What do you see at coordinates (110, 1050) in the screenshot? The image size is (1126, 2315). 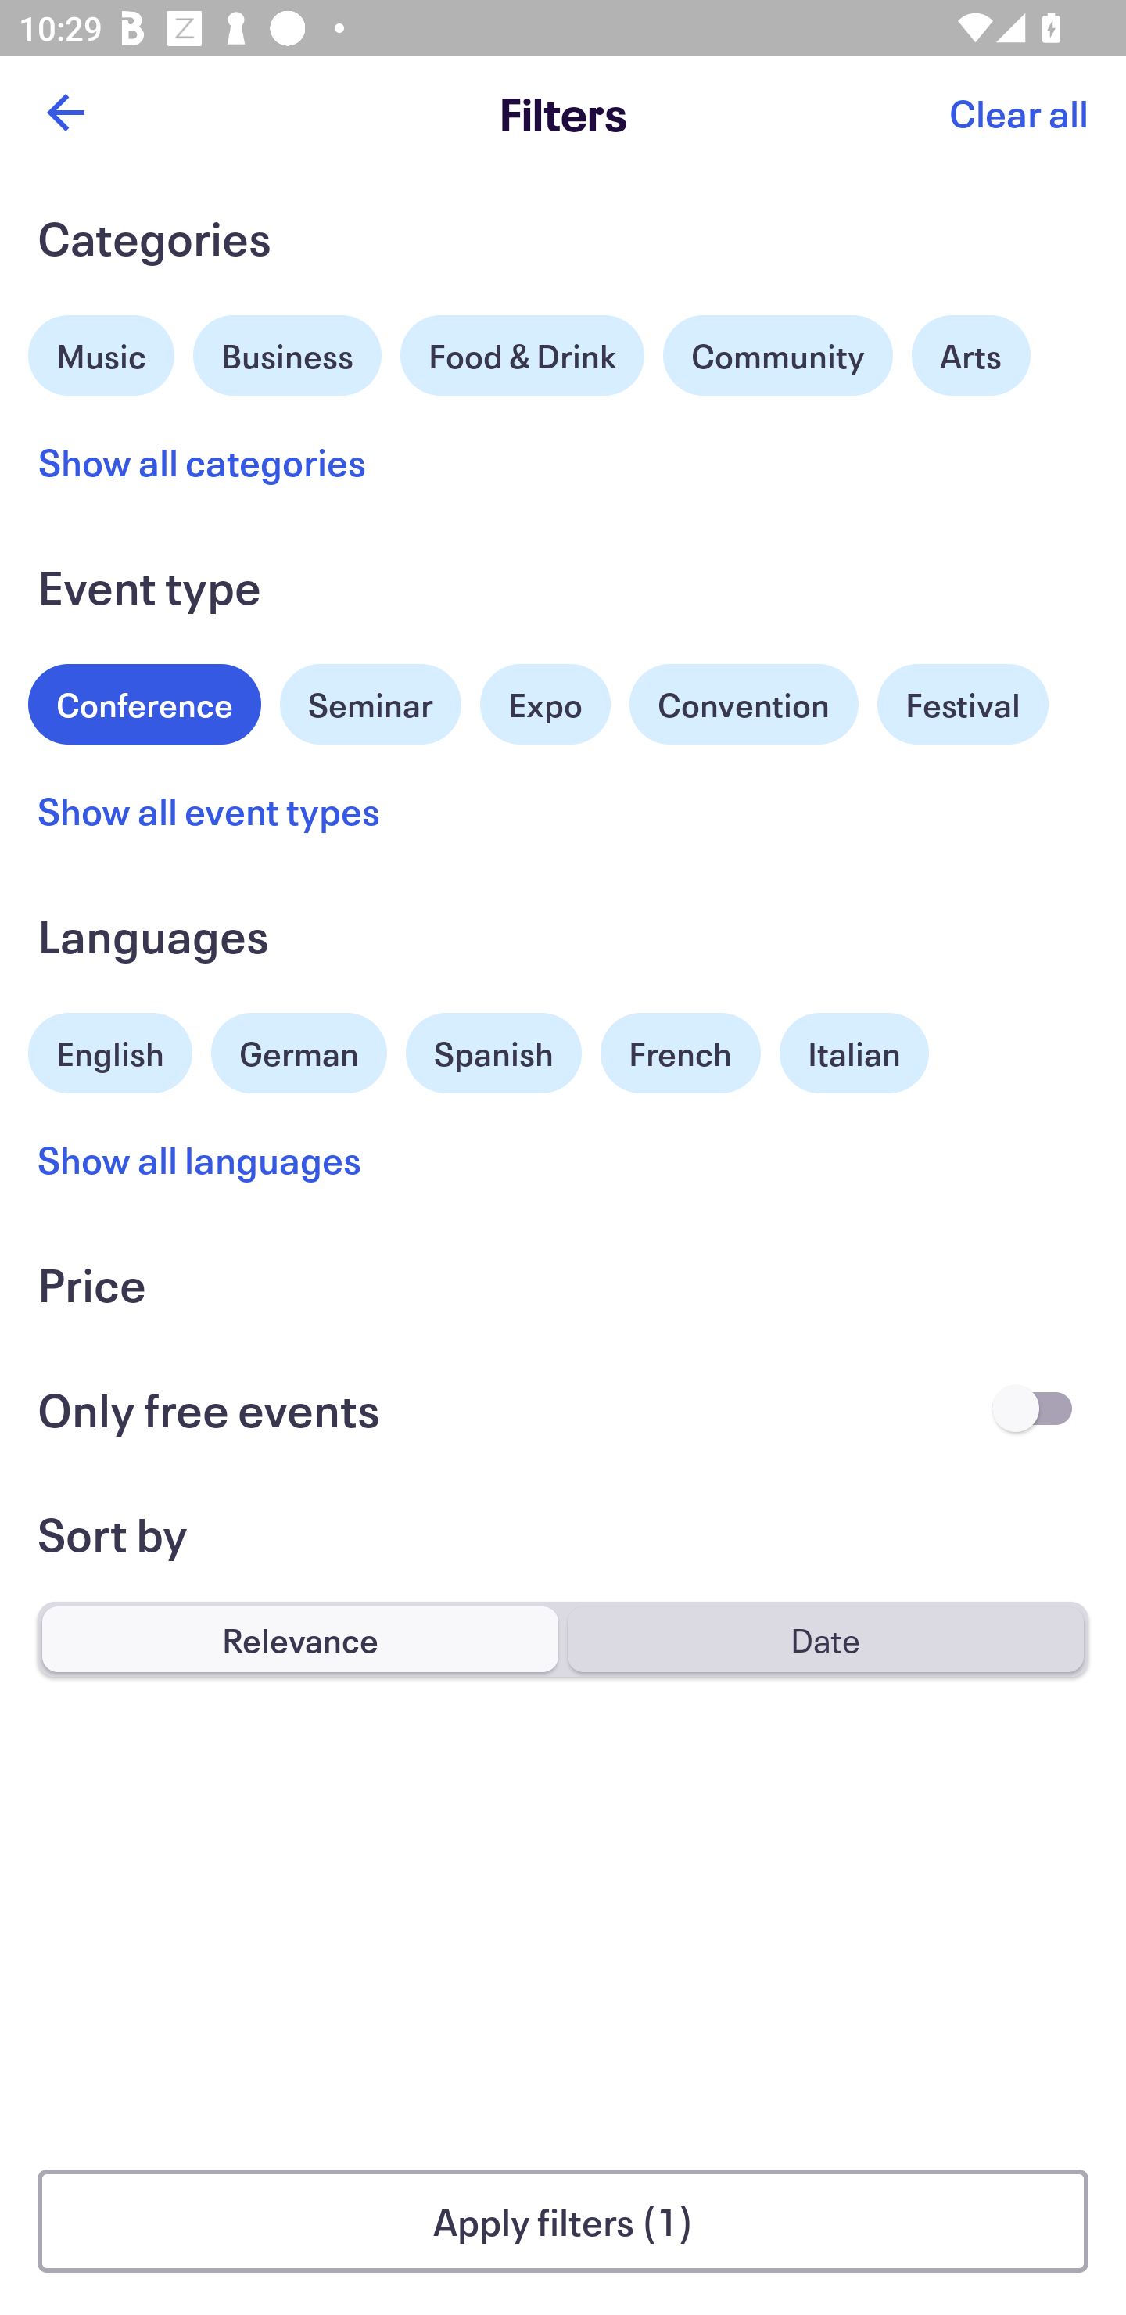 I see `English` at bounding box center [110, 1050].